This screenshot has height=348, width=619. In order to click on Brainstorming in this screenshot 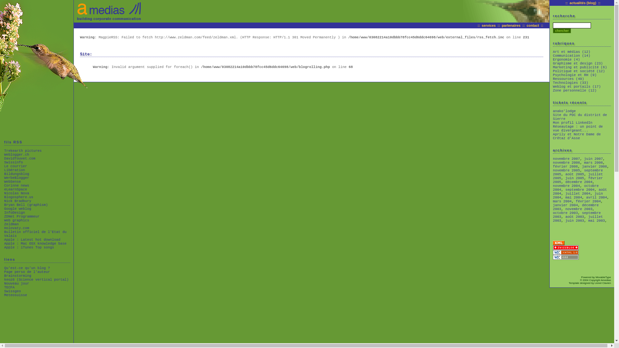, I will do `click(18, 276)`.